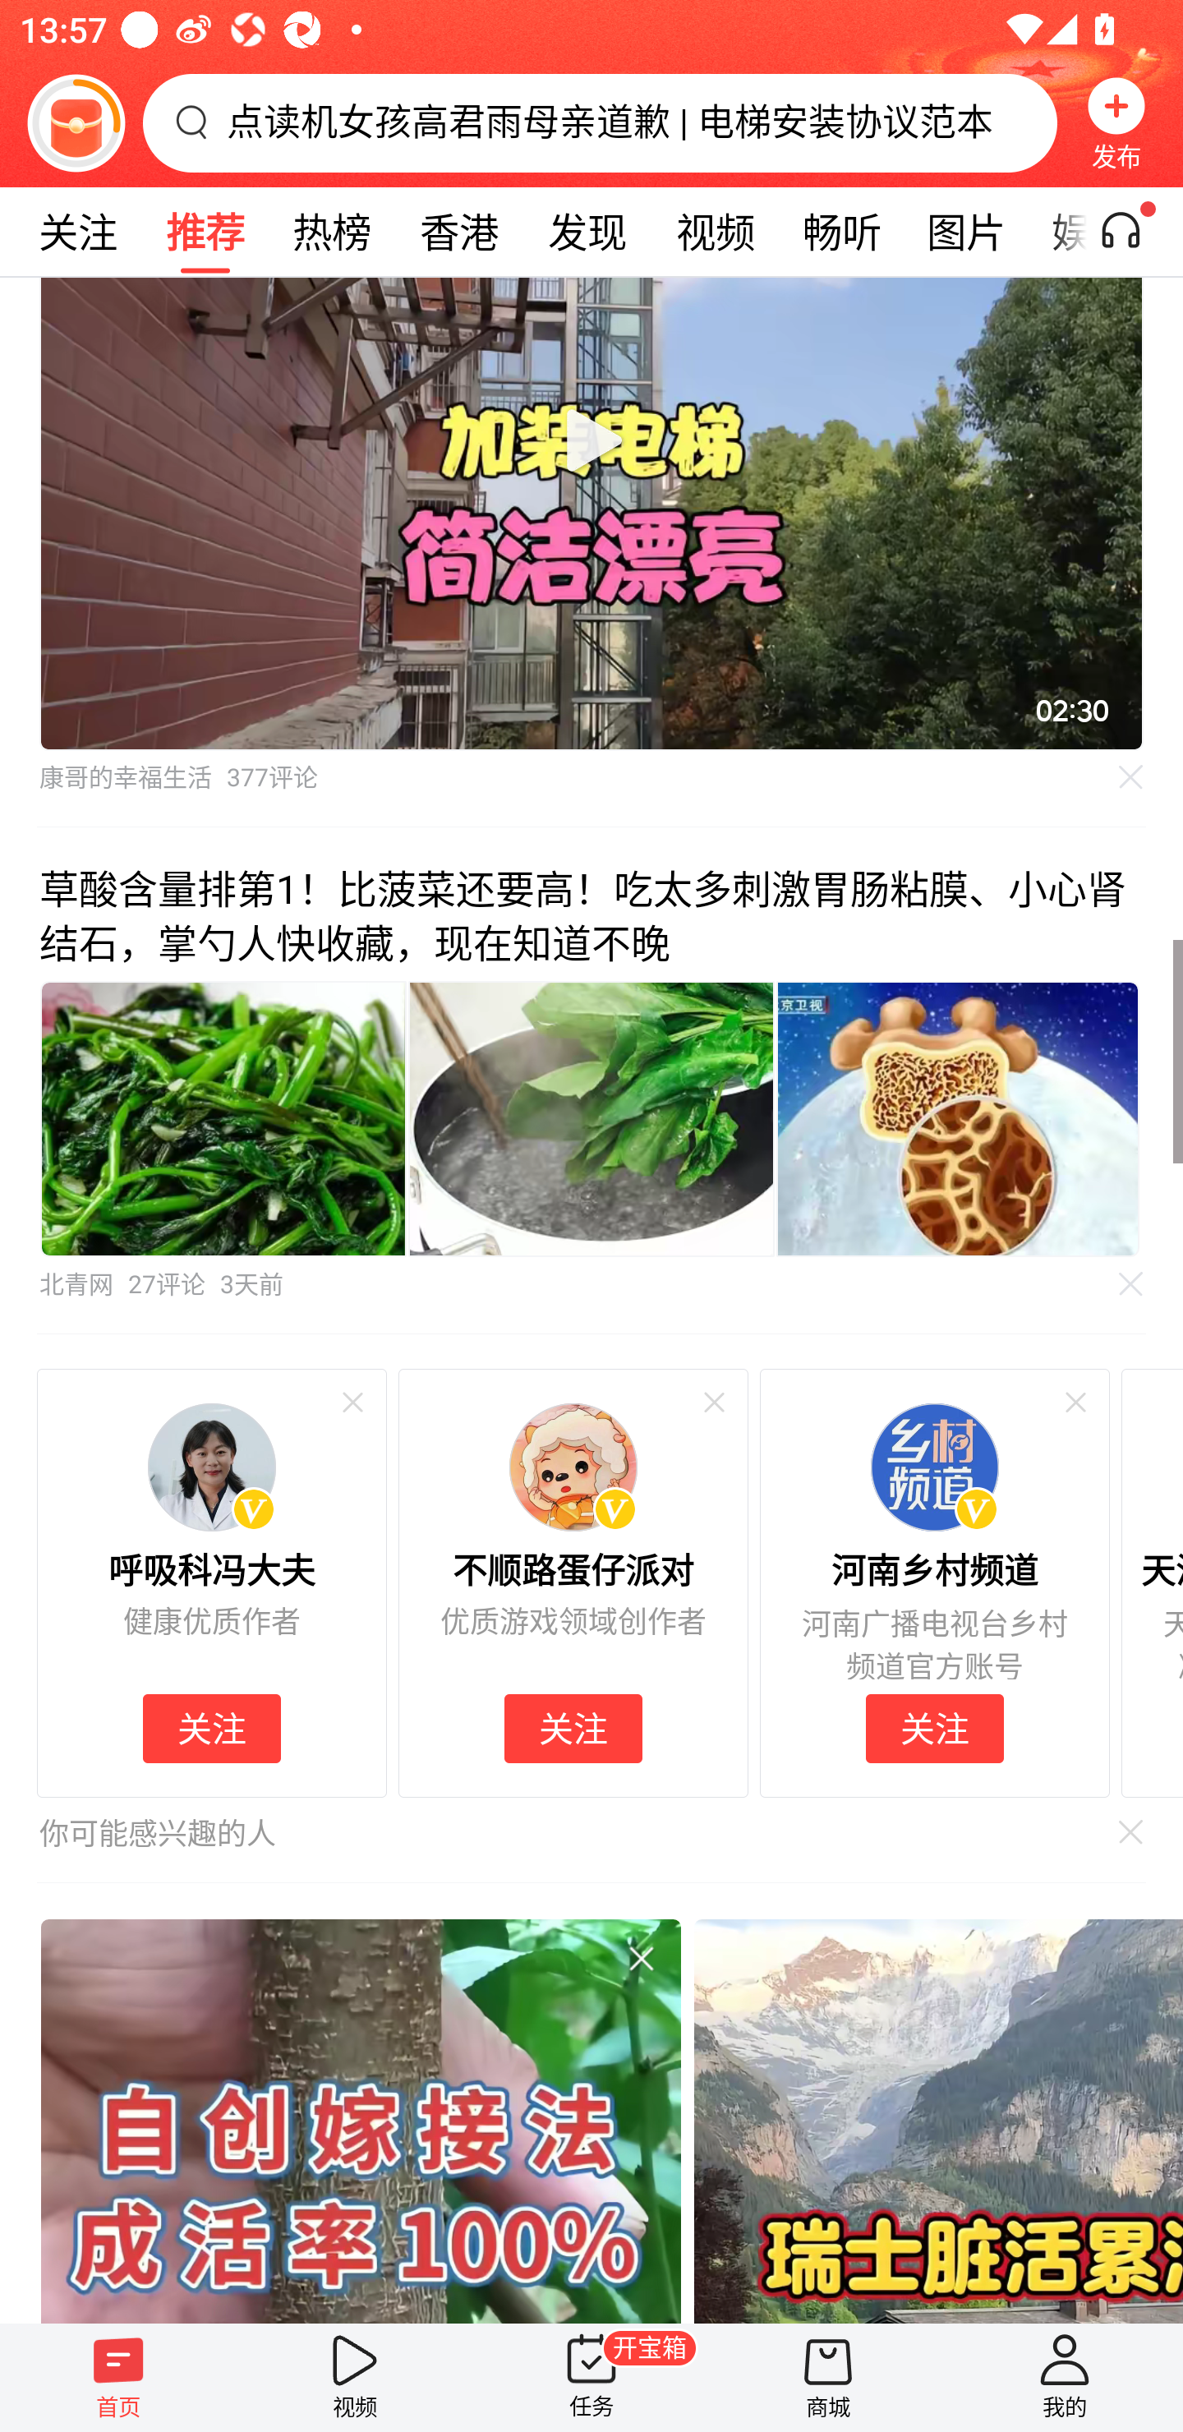 The height and width of the screenshot is (2432, 1183). I want to click on 呼吸科冯大夫头像 呼吸科冯大夫 健康优质作者 关注 关注 不感兴趣, so click(211, 1582).